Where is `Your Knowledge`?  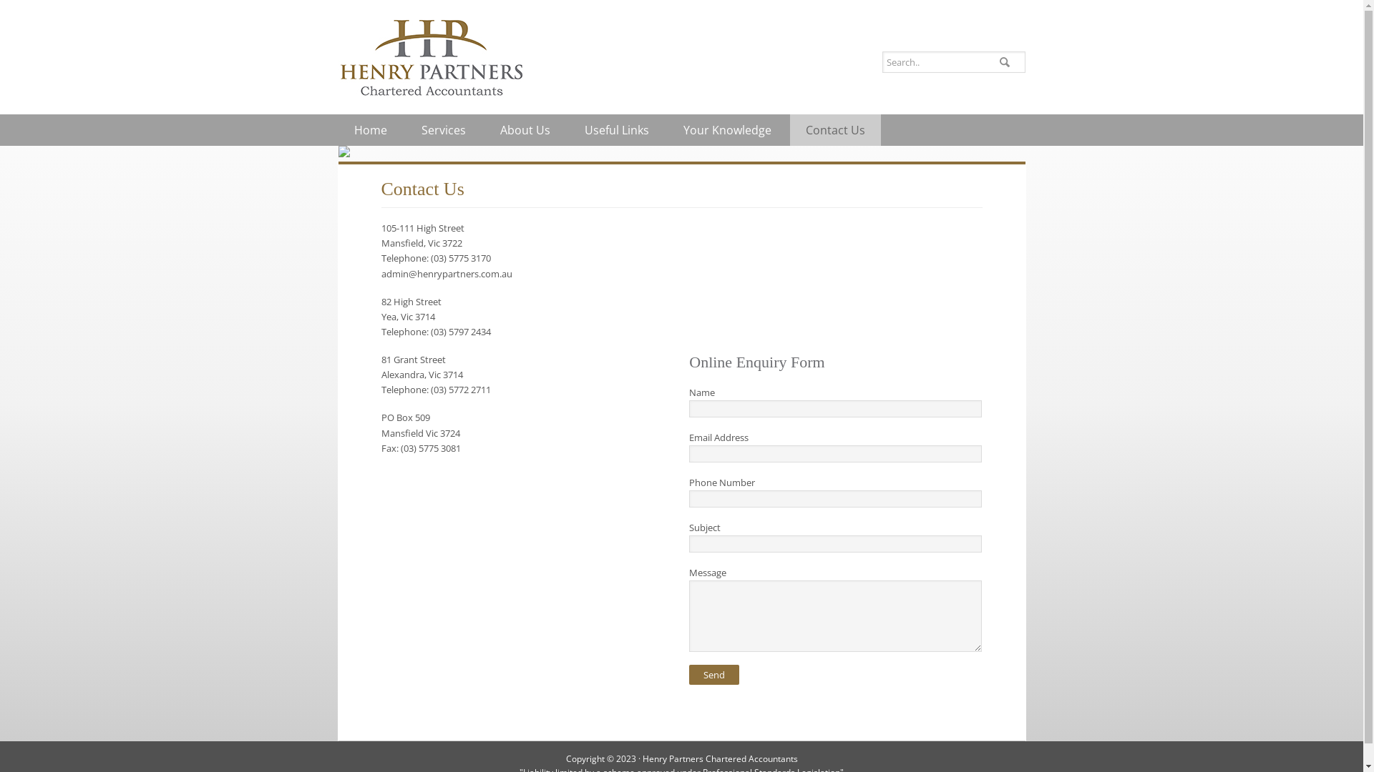
Your Knowledge is located at coordinates (727, 130).